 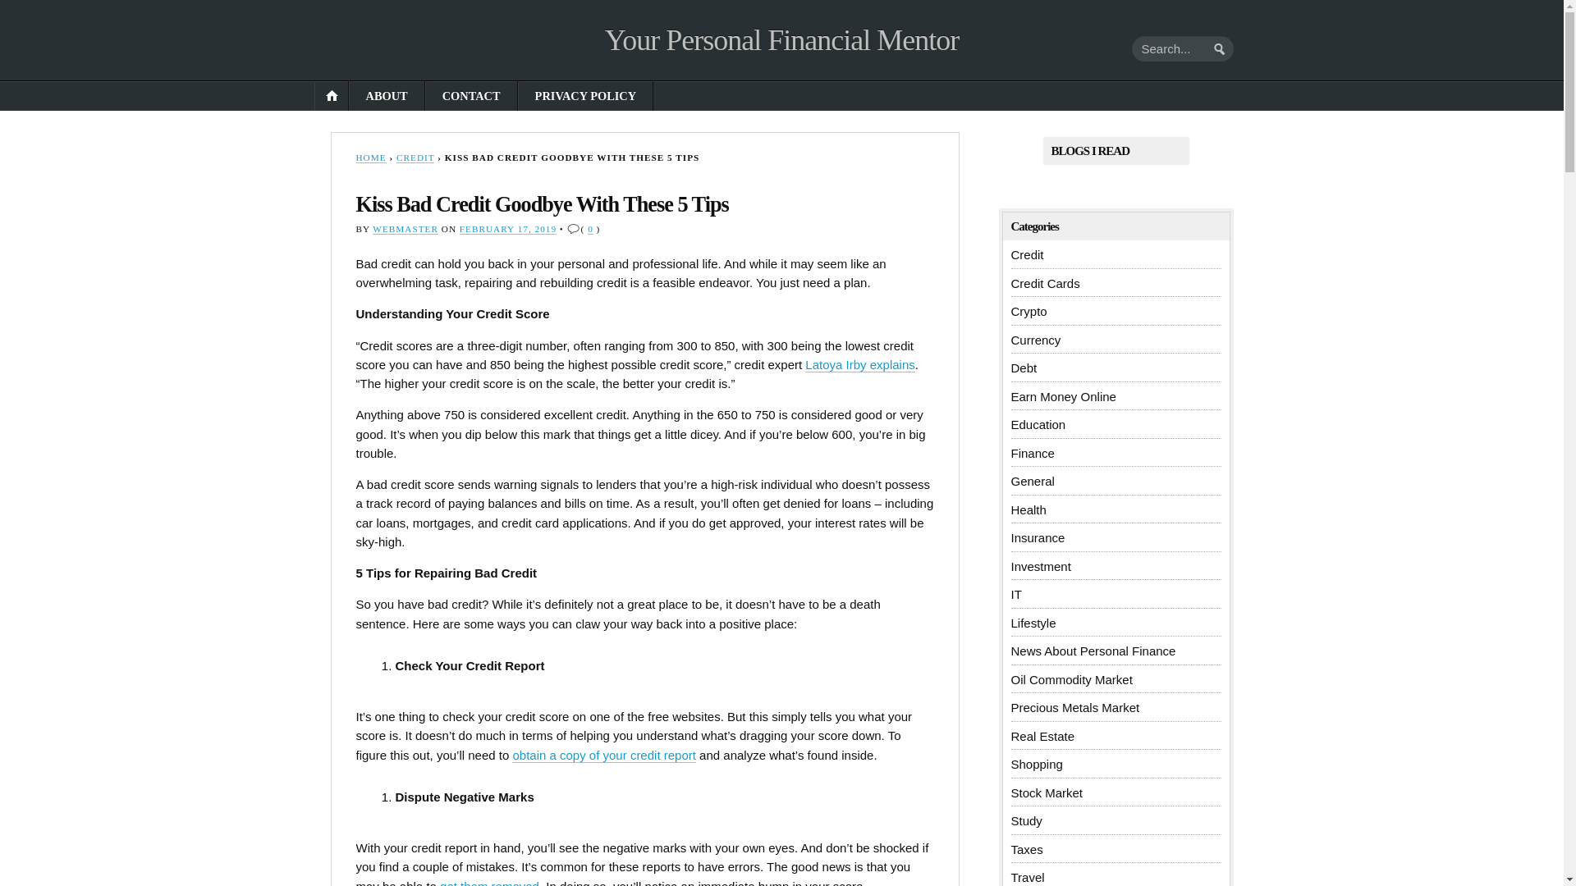 I want to click on Credit, so click(x=1028, y=254).